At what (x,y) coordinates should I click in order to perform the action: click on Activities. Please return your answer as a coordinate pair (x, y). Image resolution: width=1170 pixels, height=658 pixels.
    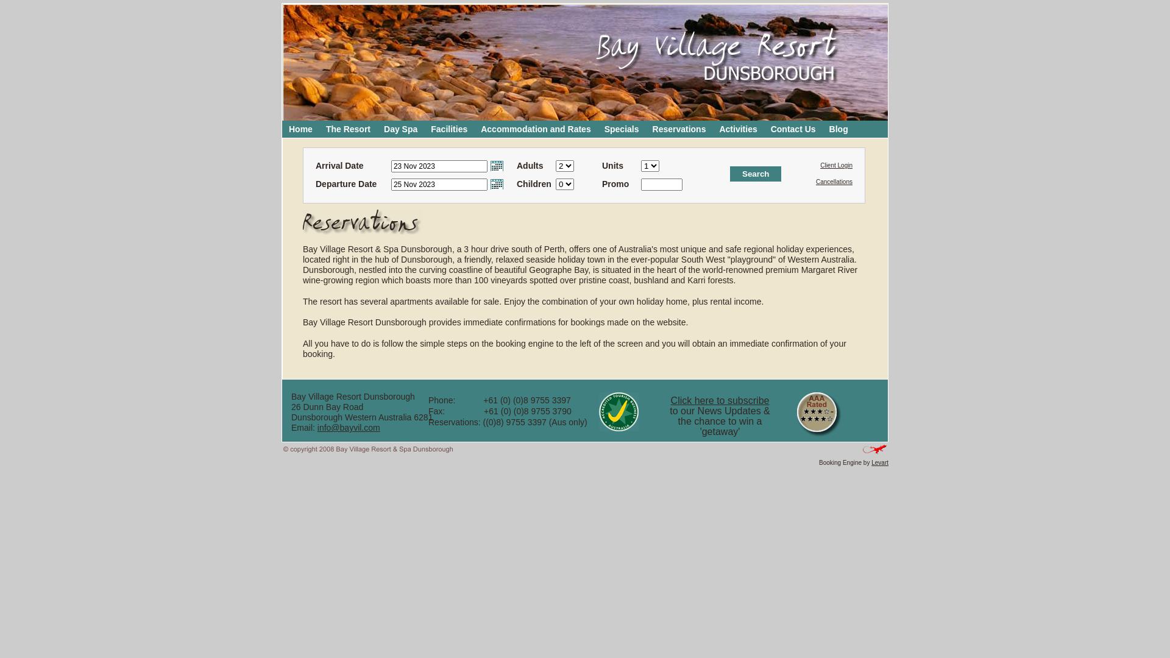
    Looking at the image, I should click on (738, 129).